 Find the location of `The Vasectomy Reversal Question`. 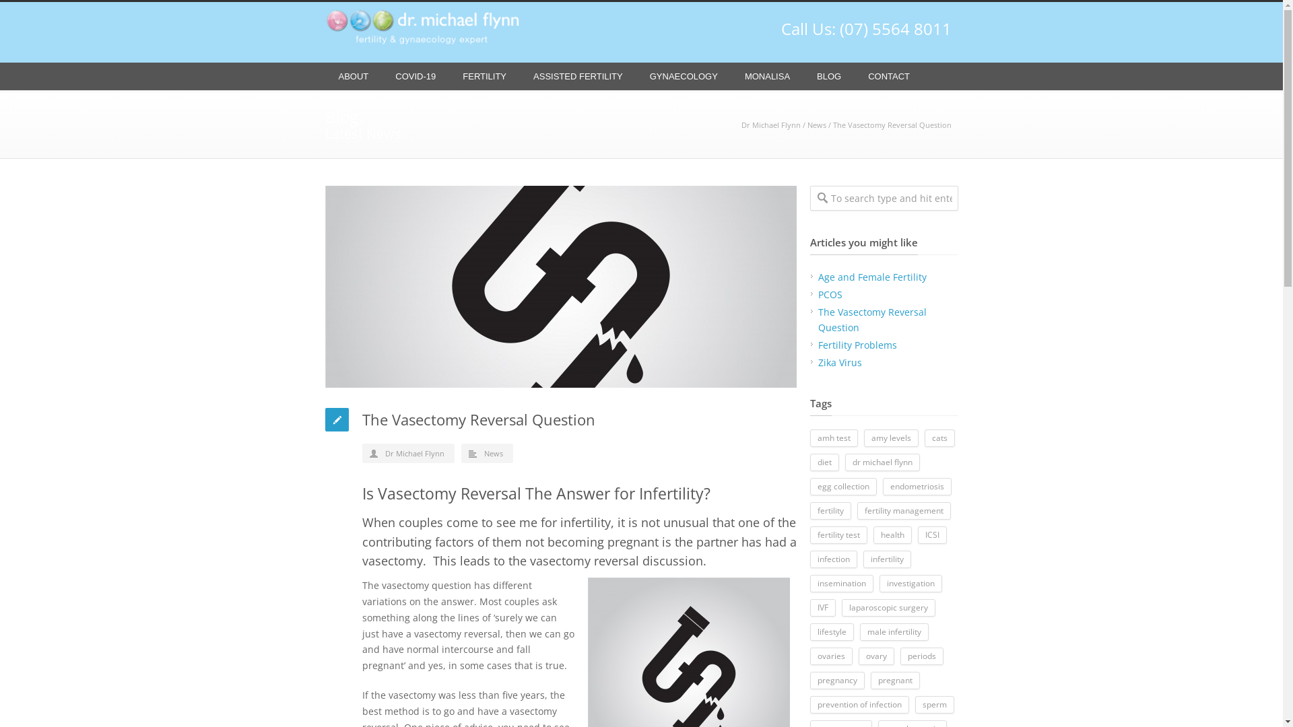

The Vasectomy Reversal Question is located at coordinates (871, 320).